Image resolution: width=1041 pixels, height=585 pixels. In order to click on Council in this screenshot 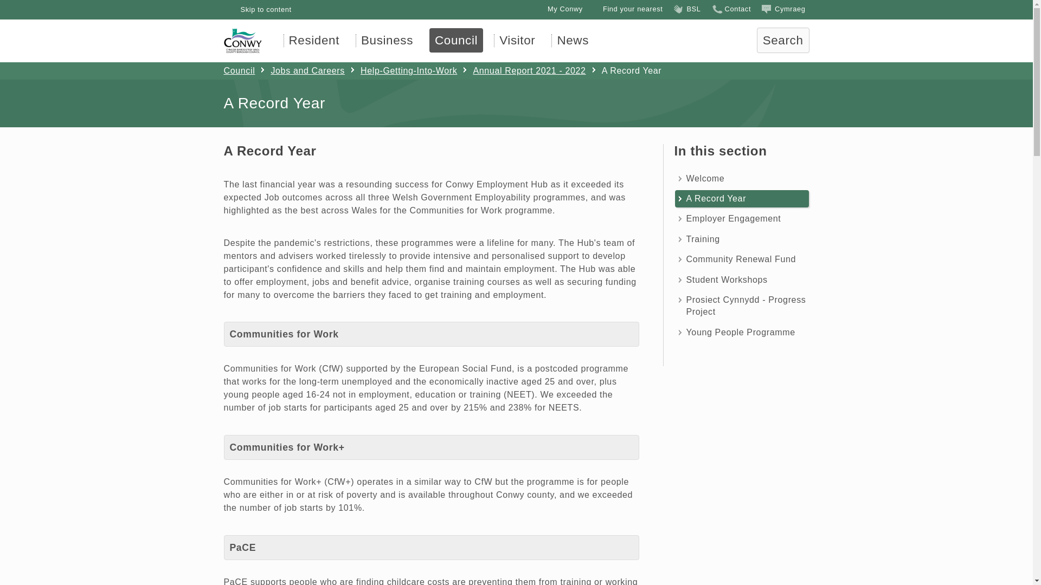, I will do `click(239, 70)`.